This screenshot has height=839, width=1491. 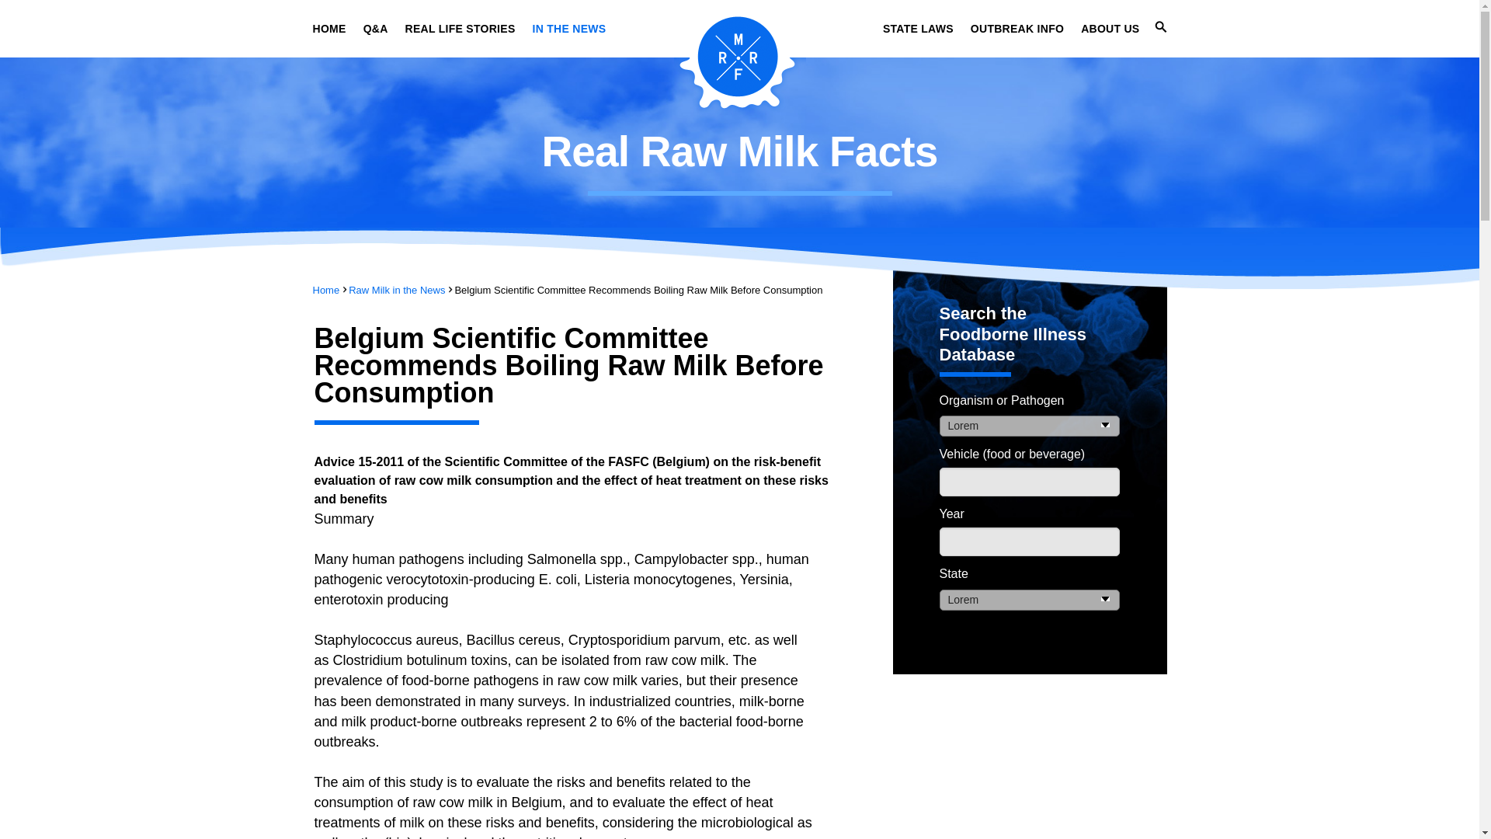 I want to click on IN THE NEWS, so click(x=569, y=29).